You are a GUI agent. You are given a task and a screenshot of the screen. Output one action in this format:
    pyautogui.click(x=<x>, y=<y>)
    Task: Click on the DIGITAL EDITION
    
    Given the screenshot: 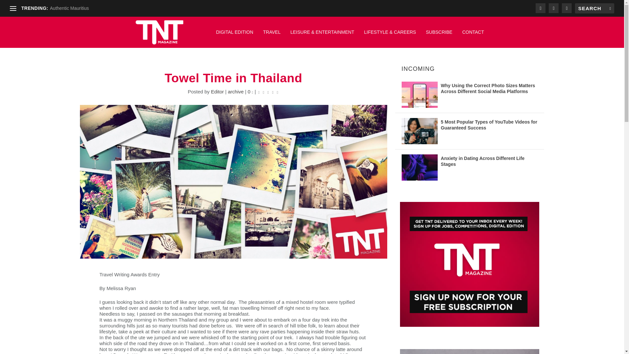 What is the action you would take?
    pyautogui.click(x=235, y=35)
    